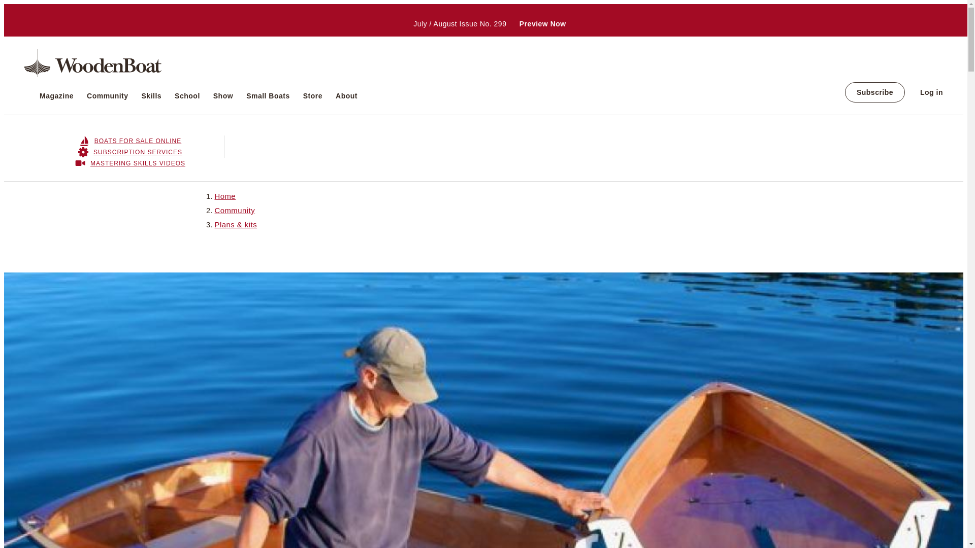  What do you see at coordinates (346, 95) in the screenshot?
I see `About` at bounding box center [346, 95].